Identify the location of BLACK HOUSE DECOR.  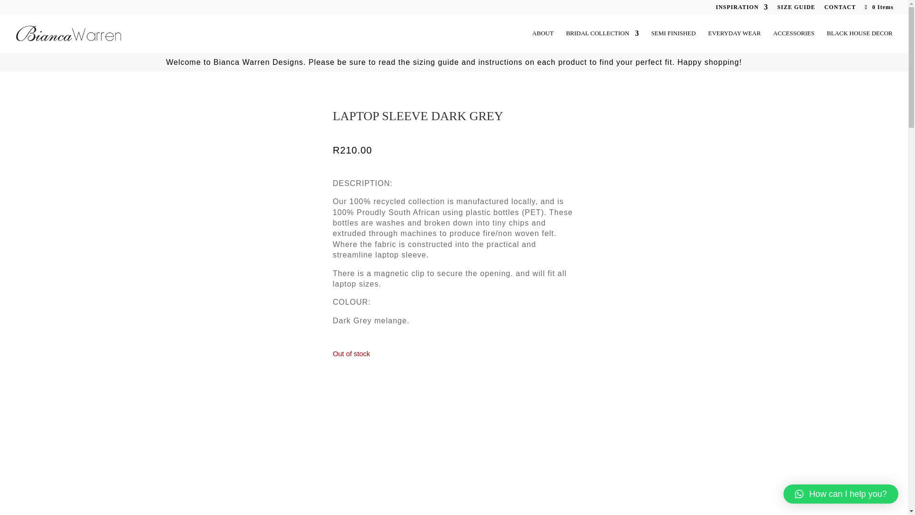
(860, 41).